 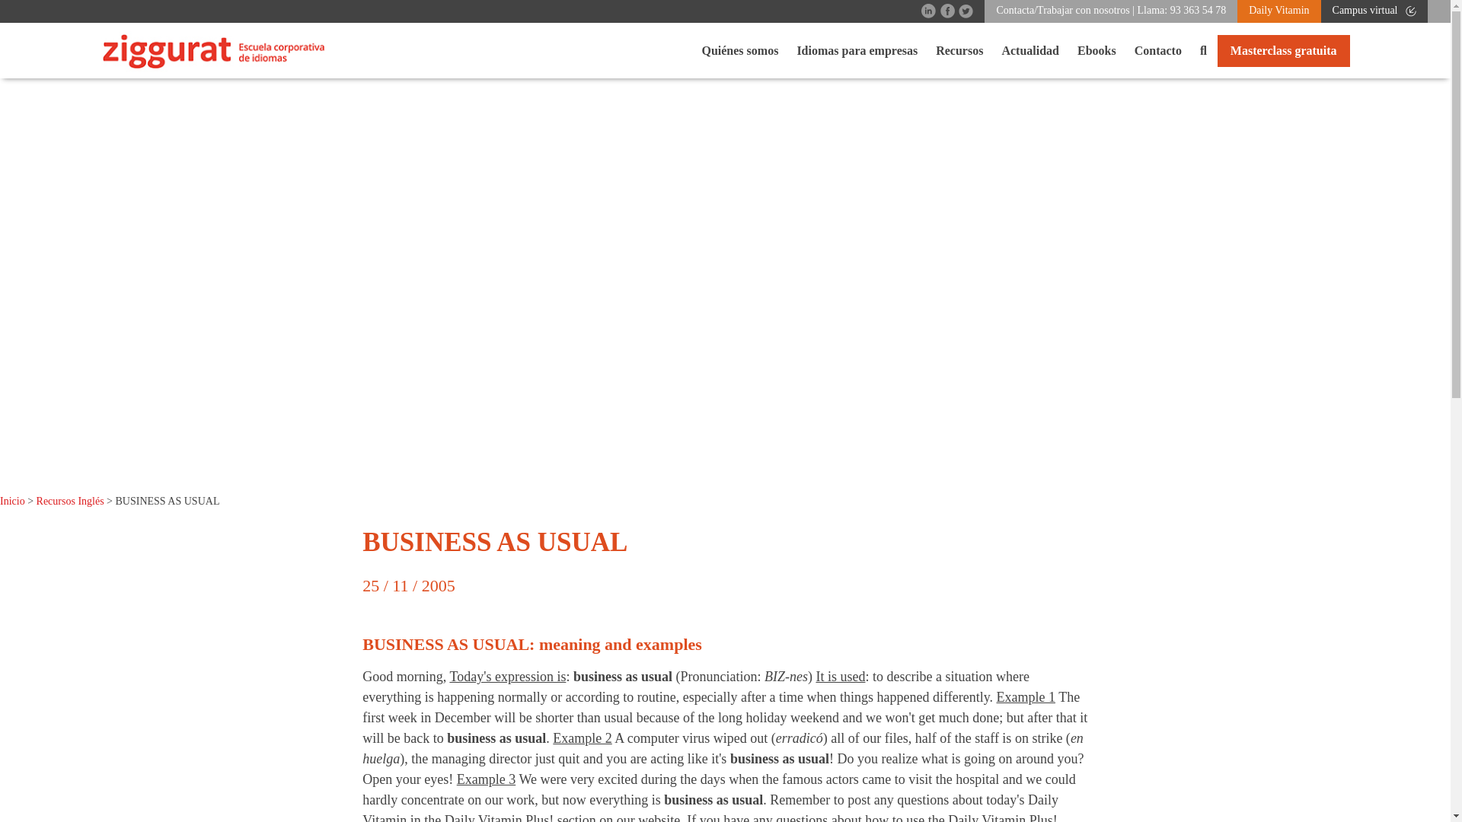 What do you see at coordinates (1096, 50) in the screenshot?
I see `Ebooks` at bounding box center [1096, 50].